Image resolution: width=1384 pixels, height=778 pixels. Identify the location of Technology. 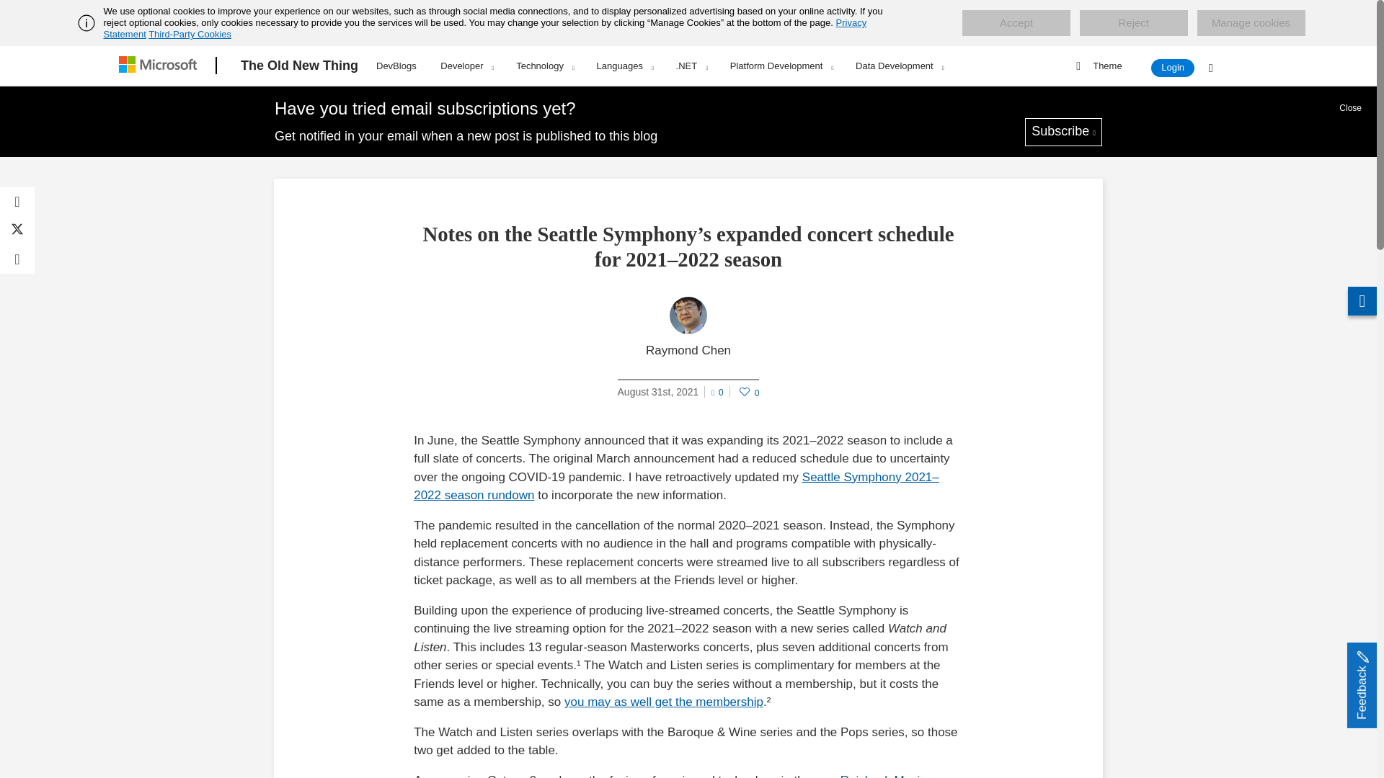
(544, 66).